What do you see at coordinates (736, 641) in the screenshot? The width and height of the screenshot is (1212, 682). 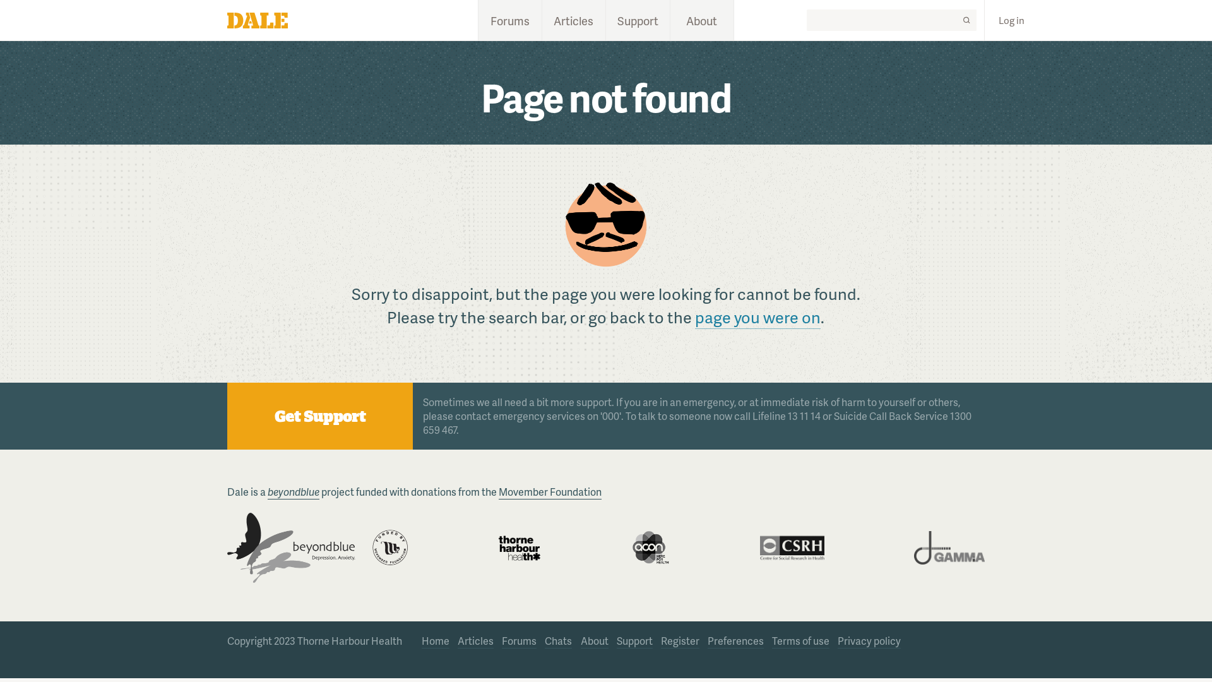 I see `Preferences` at bounding box center [736, 641].